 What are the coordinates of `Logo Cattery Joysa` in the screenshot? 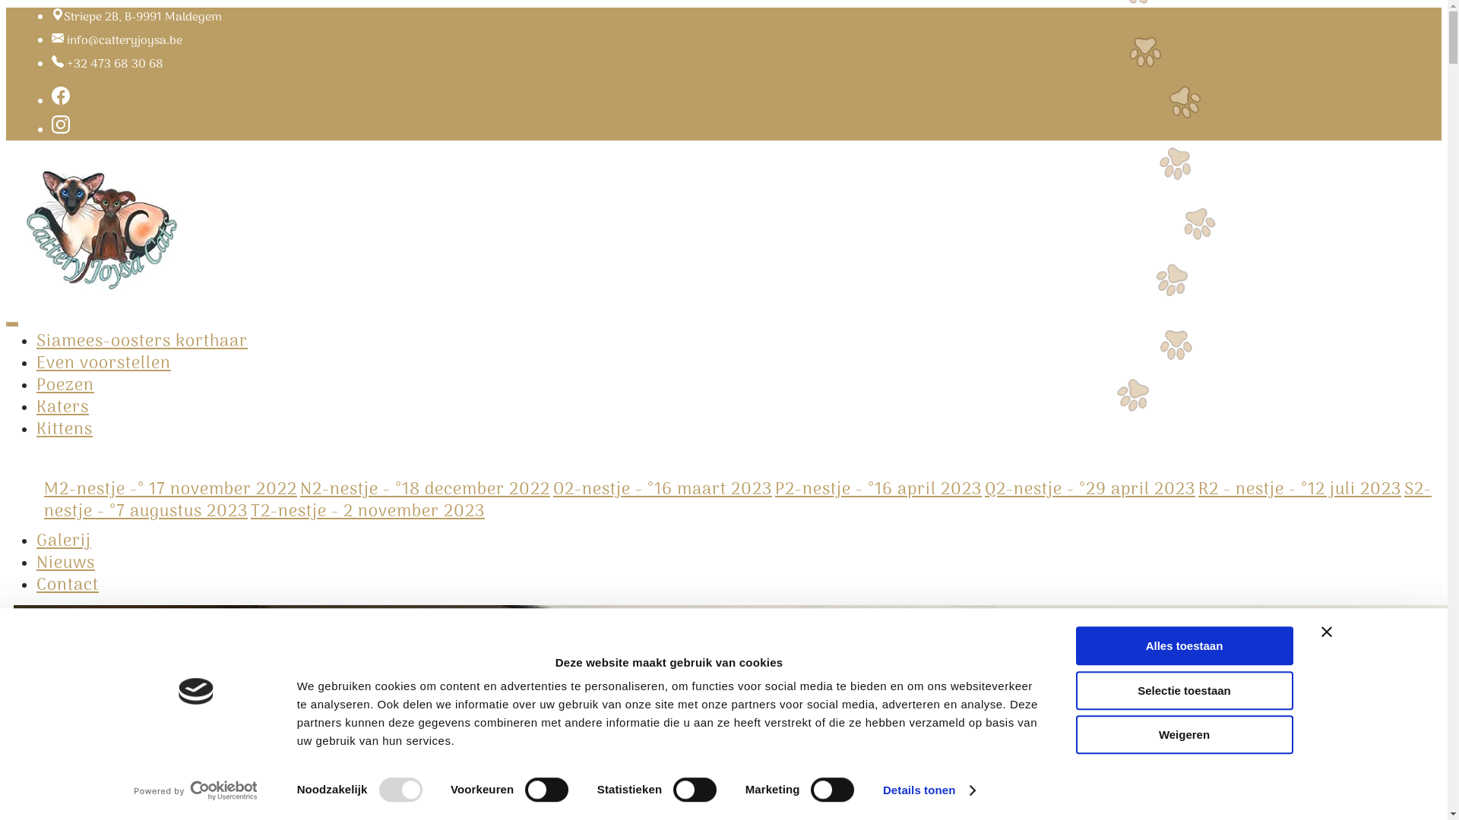 It's located at (101, 228).